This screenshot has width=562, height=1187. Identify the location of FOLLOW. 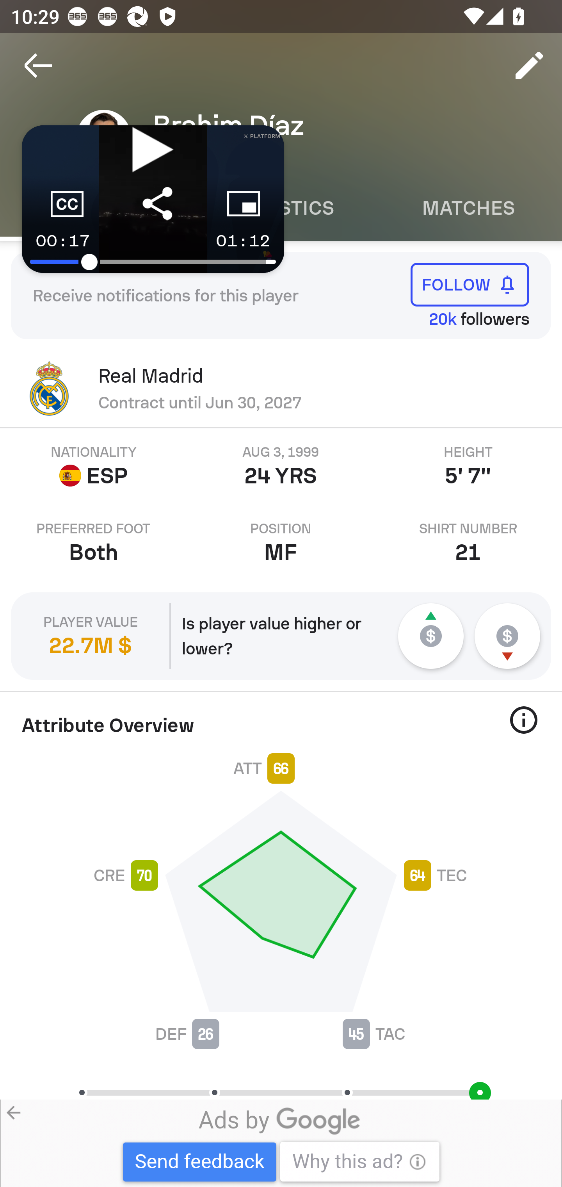
(470, 284).